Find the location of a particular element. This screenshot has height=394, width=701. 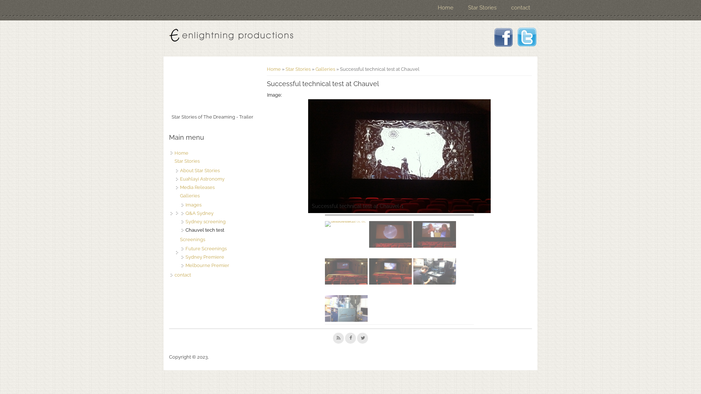

Successful technical test at Chauvel-1 is located at coordinates (346, 224).